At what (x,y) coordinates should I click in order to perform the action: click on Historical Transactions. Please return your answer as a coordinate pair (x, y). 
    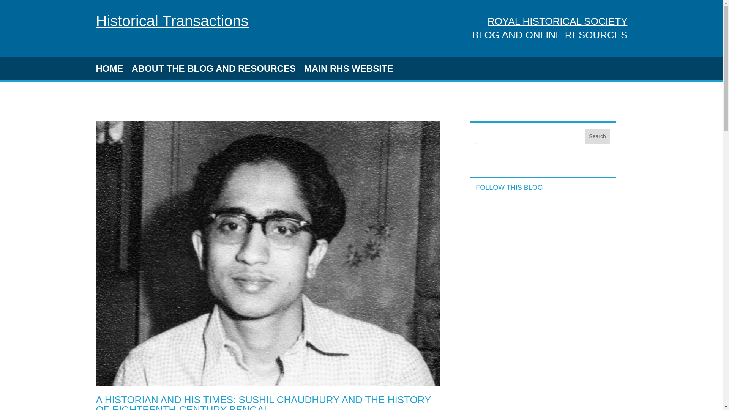
    Looking at the image, I should click on (172, 20).